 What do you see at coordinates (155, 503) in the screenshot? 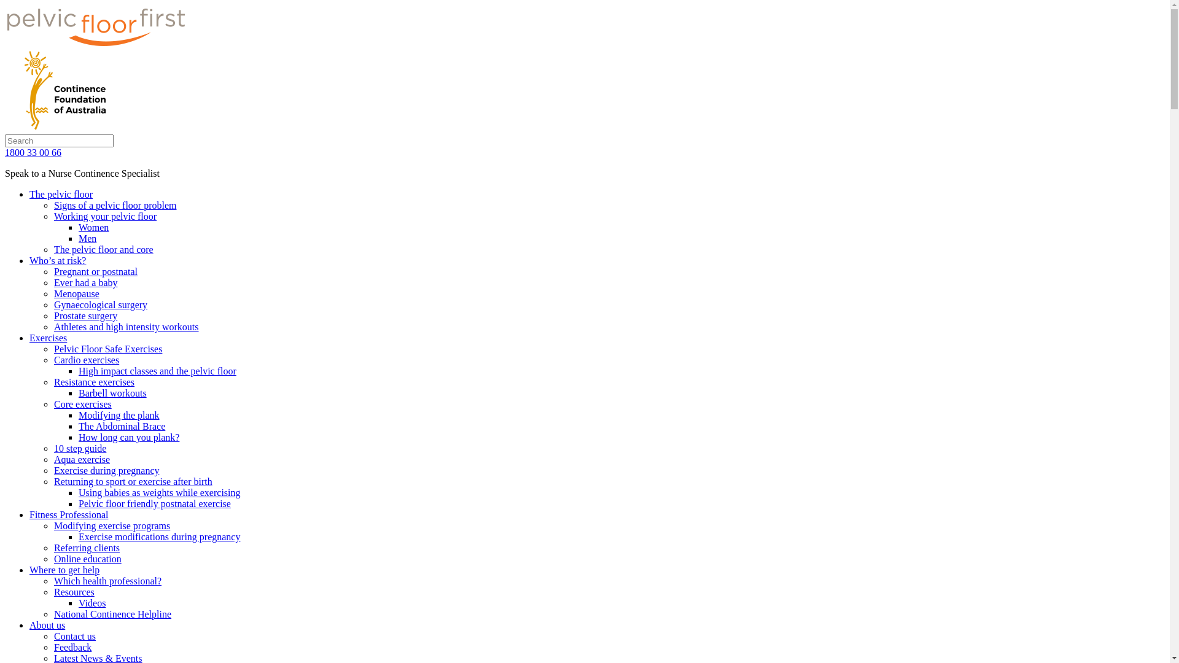
I see `Pelvic floor friendly postnatal exercise` at bounding box center [155, 503].